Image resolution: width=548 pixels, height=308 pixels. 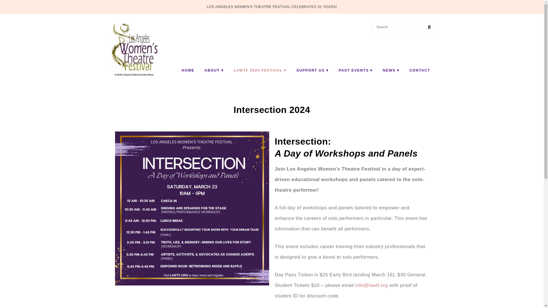 I want to click on LAWTF 2024 FESTIVAL, so click(x=260, y=70).